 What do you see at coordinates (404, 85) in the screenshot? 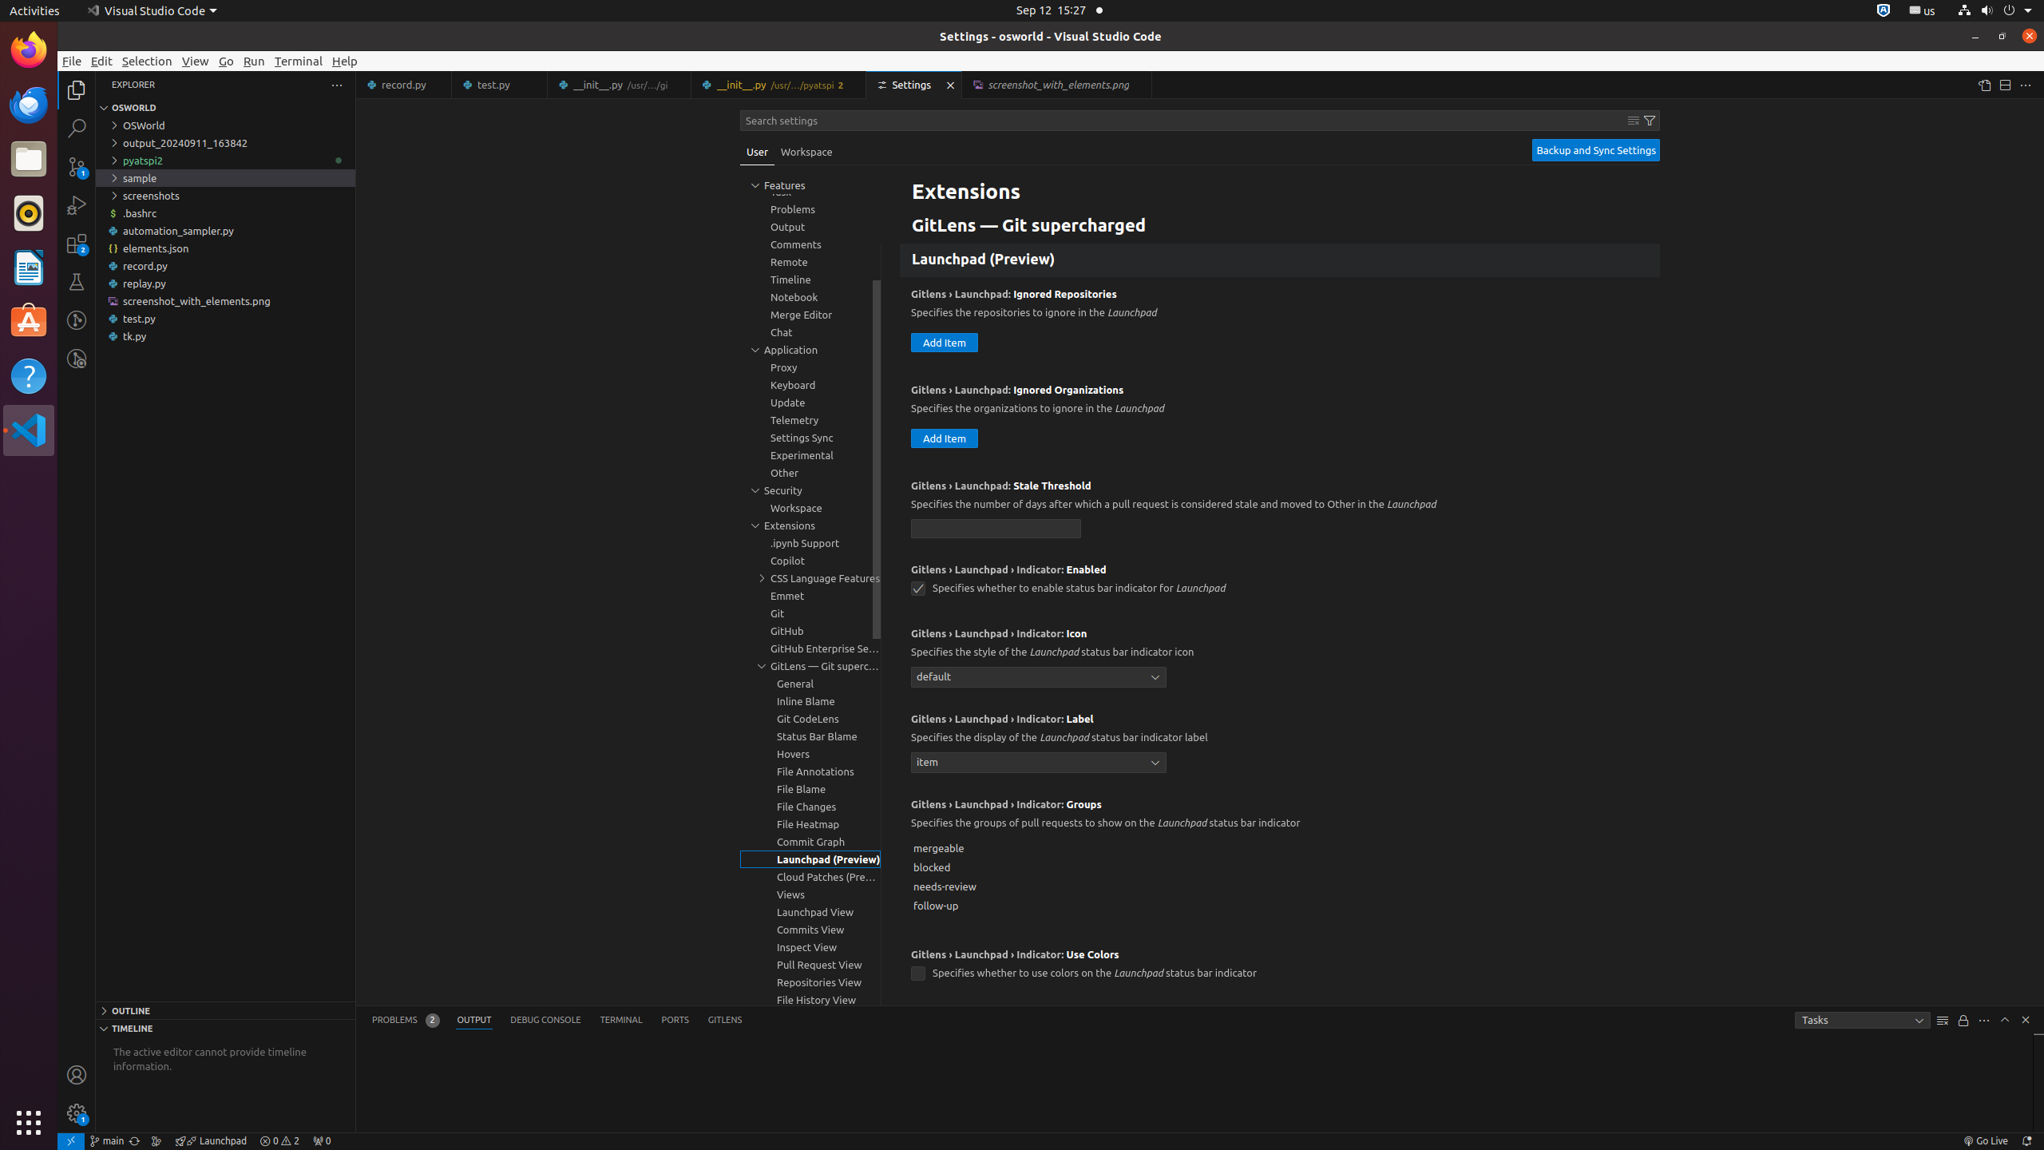
I see `record.py` at bounding box center [404, 85].